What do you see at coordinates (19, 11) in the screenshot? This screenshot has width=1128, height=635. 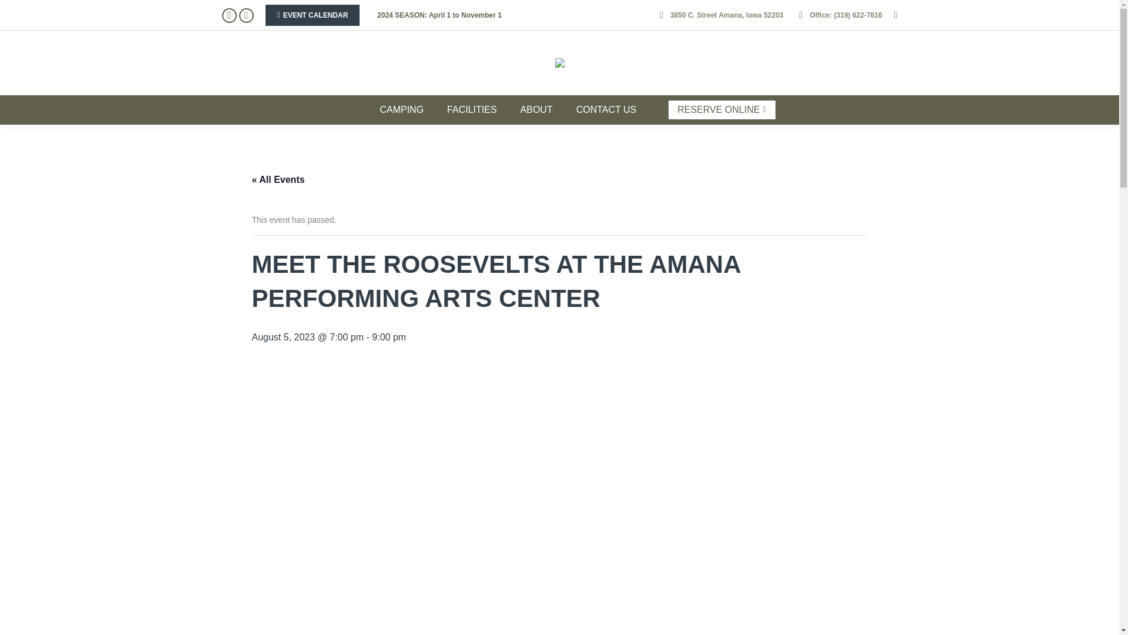 I see `Go!` at bounding box center [19, 11].